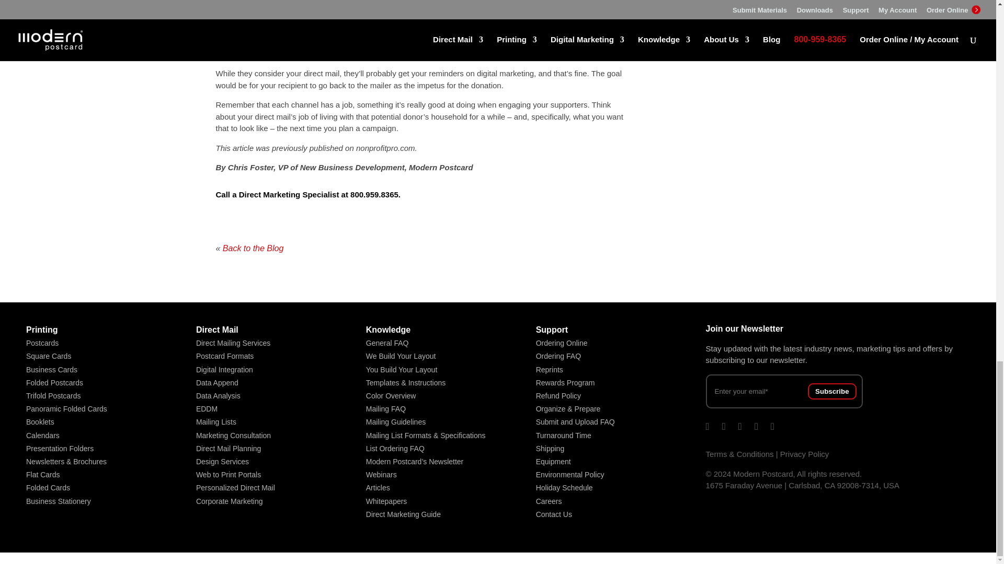 This screenshot has width=1004, height=564. What do you see at coordinates (233, 343) in the screenshot?
I see `Direct Mailing Services` at bounding box center [233, 343].